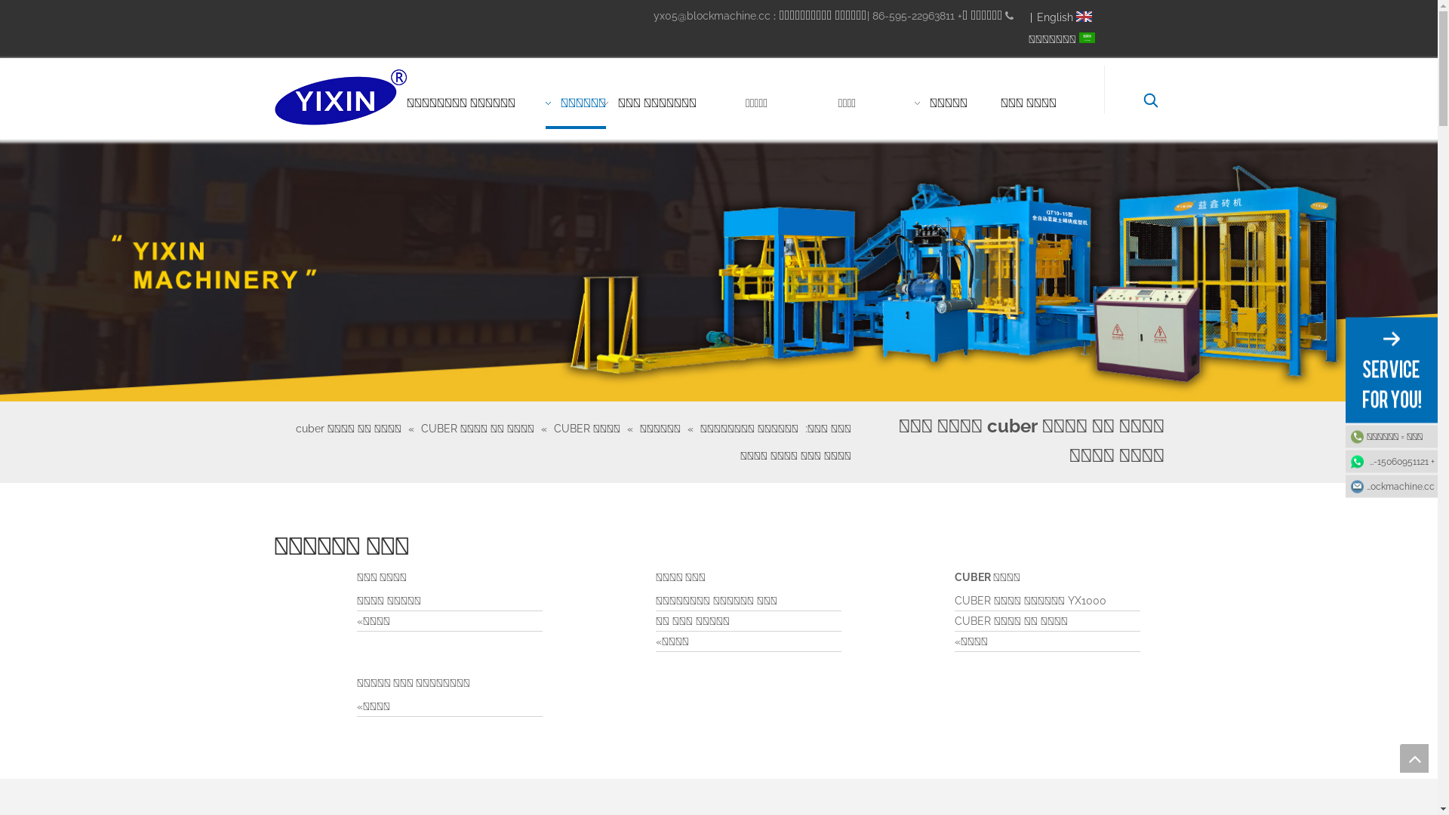 The width and height of the screenshot is (1449, 815). What do you see at coordinates (1414, 758) in the screenshot?
I see `top` at bounding box center [1414, 758].